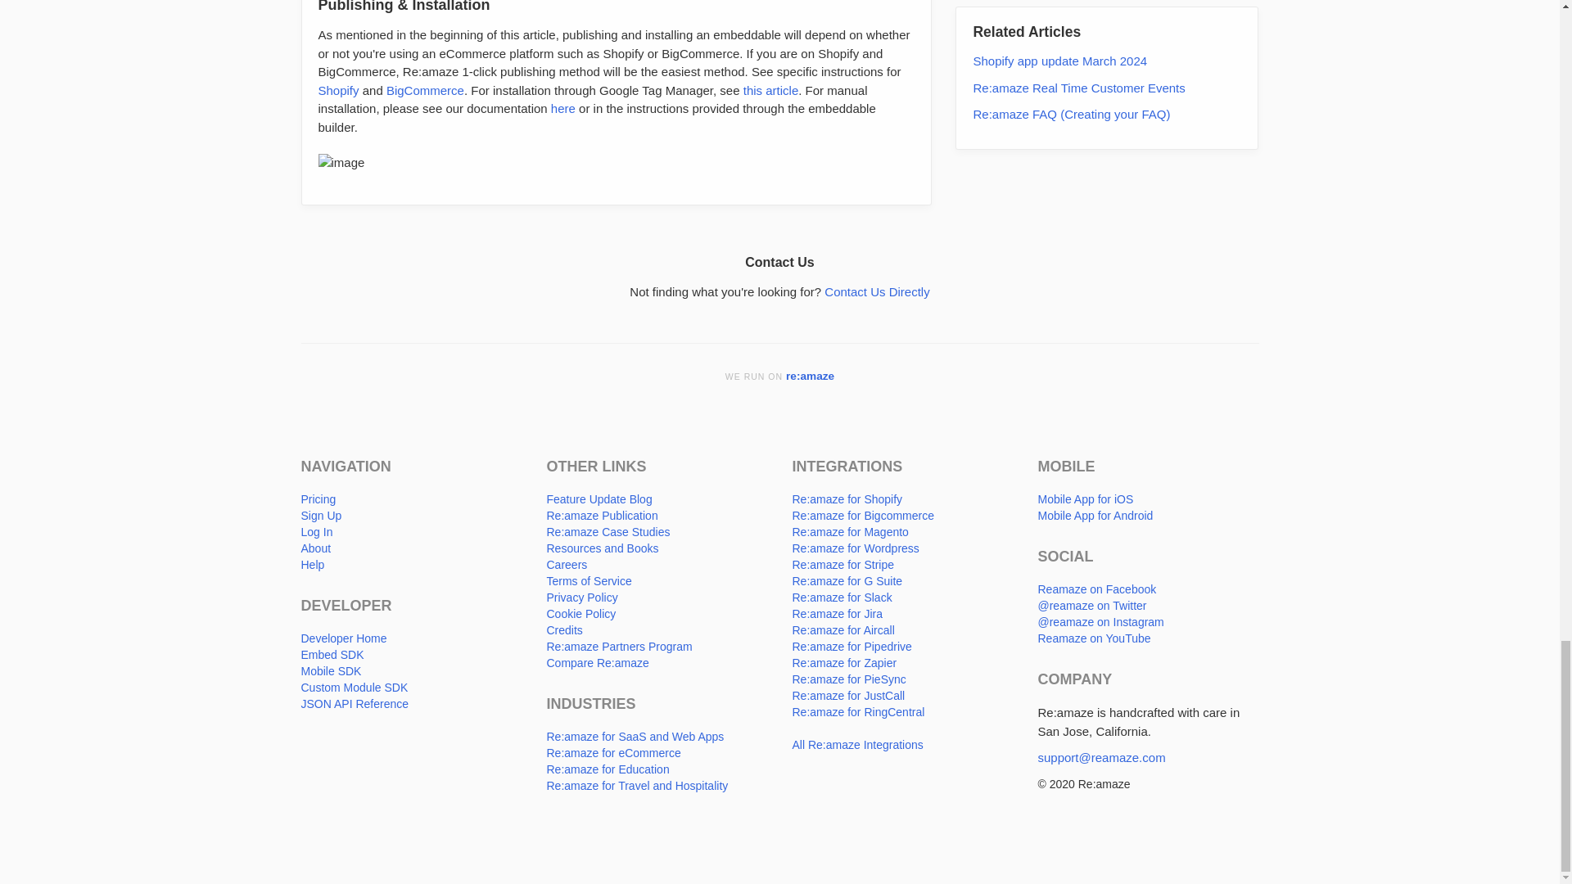 This screenshot has height=884, width=1572. Describe the element at coordinates (425, 90) in the screenshot. I see `BigCommerce` at that location.